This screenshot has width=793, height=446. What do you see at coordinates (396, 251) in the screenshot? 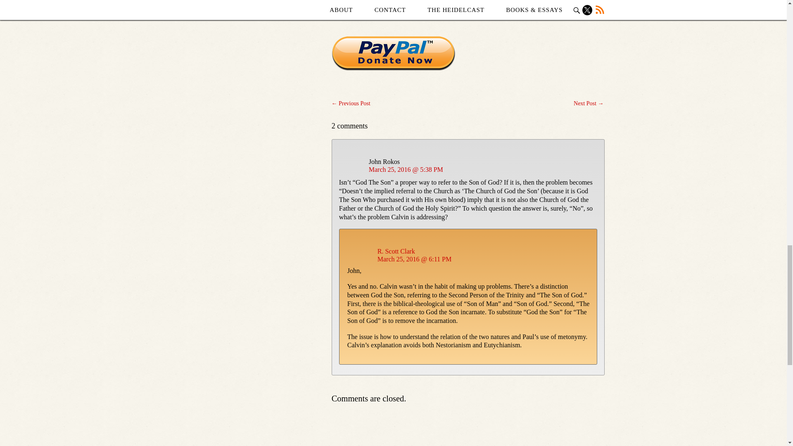
I see `R. Scott Clark` at bounding box center [396, 251].